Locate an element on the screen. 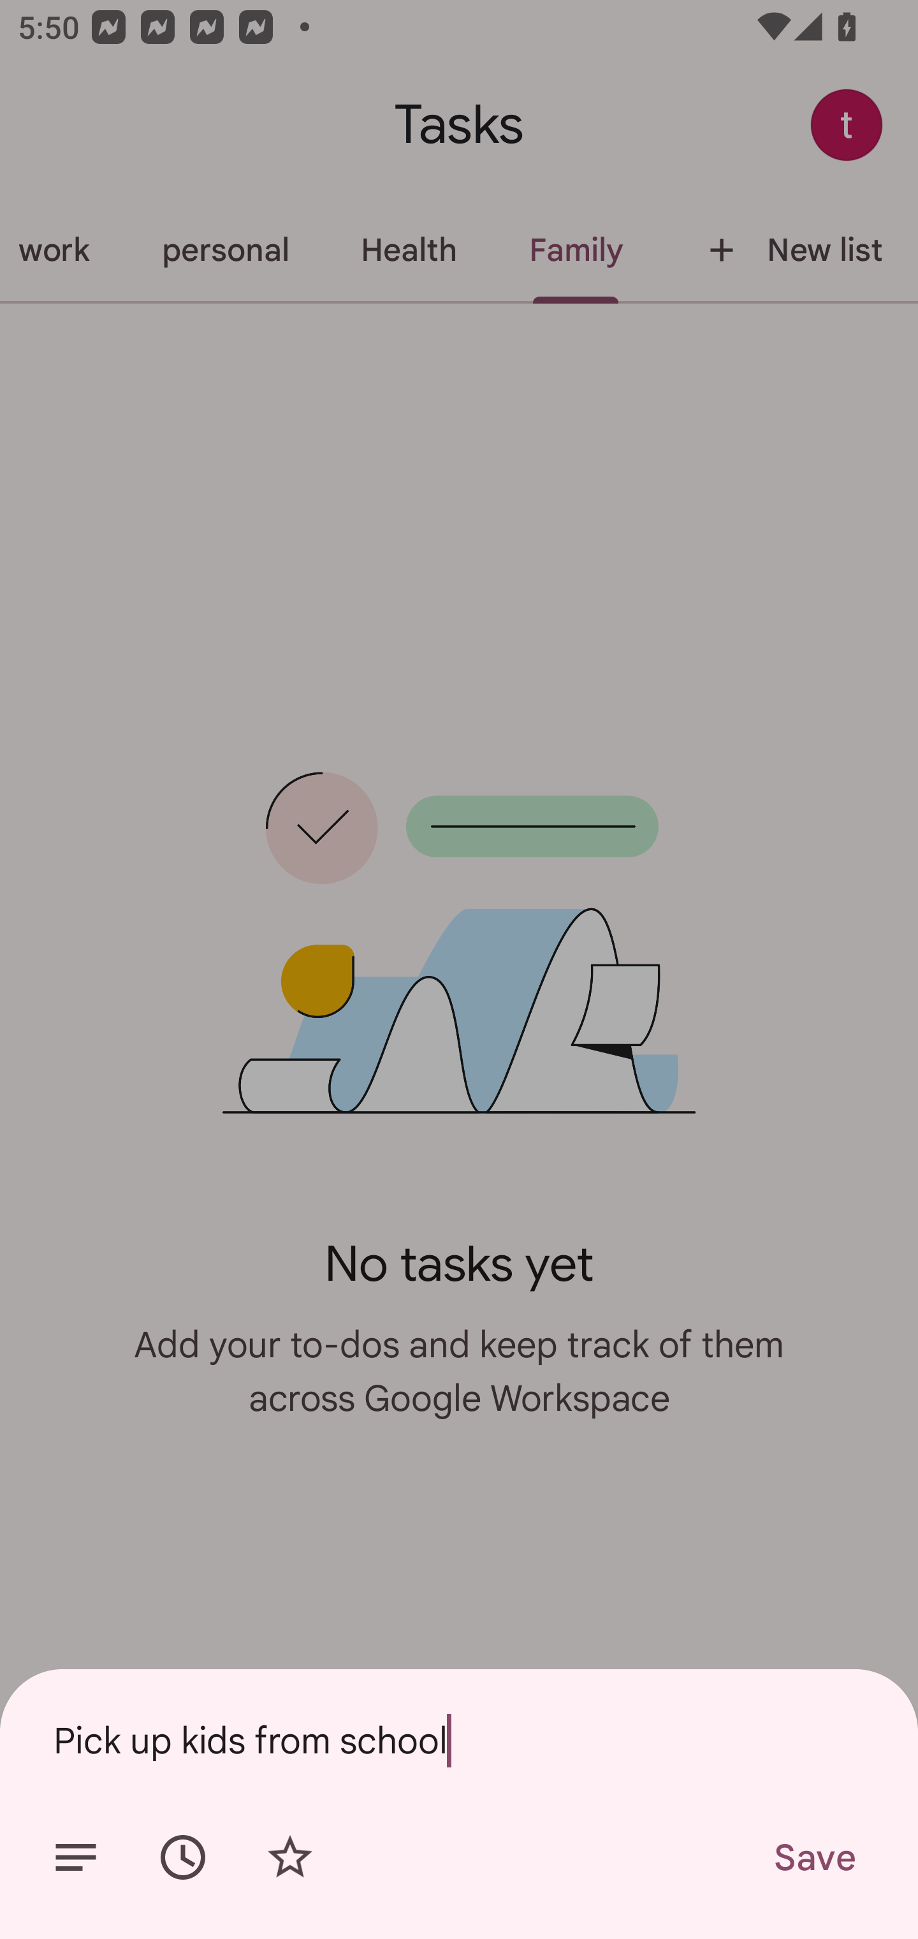  Save is located at coordinates (813, 1857).